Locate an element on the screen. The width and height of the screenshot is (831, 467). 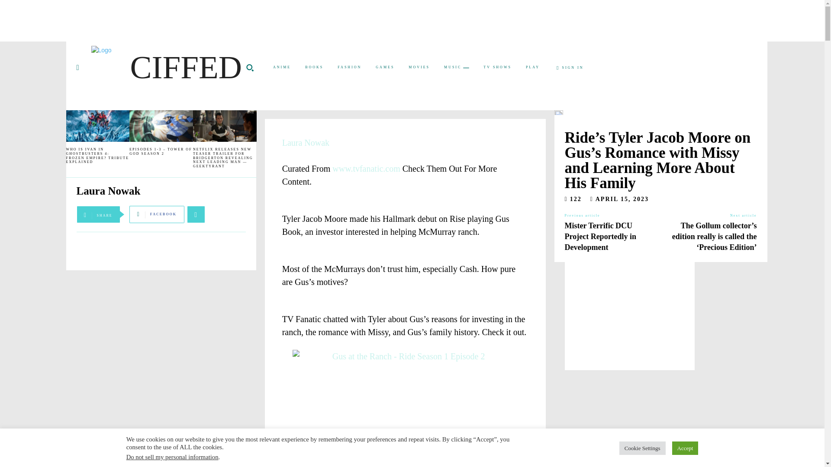
BOOKS is located at coordinates (314, 67).